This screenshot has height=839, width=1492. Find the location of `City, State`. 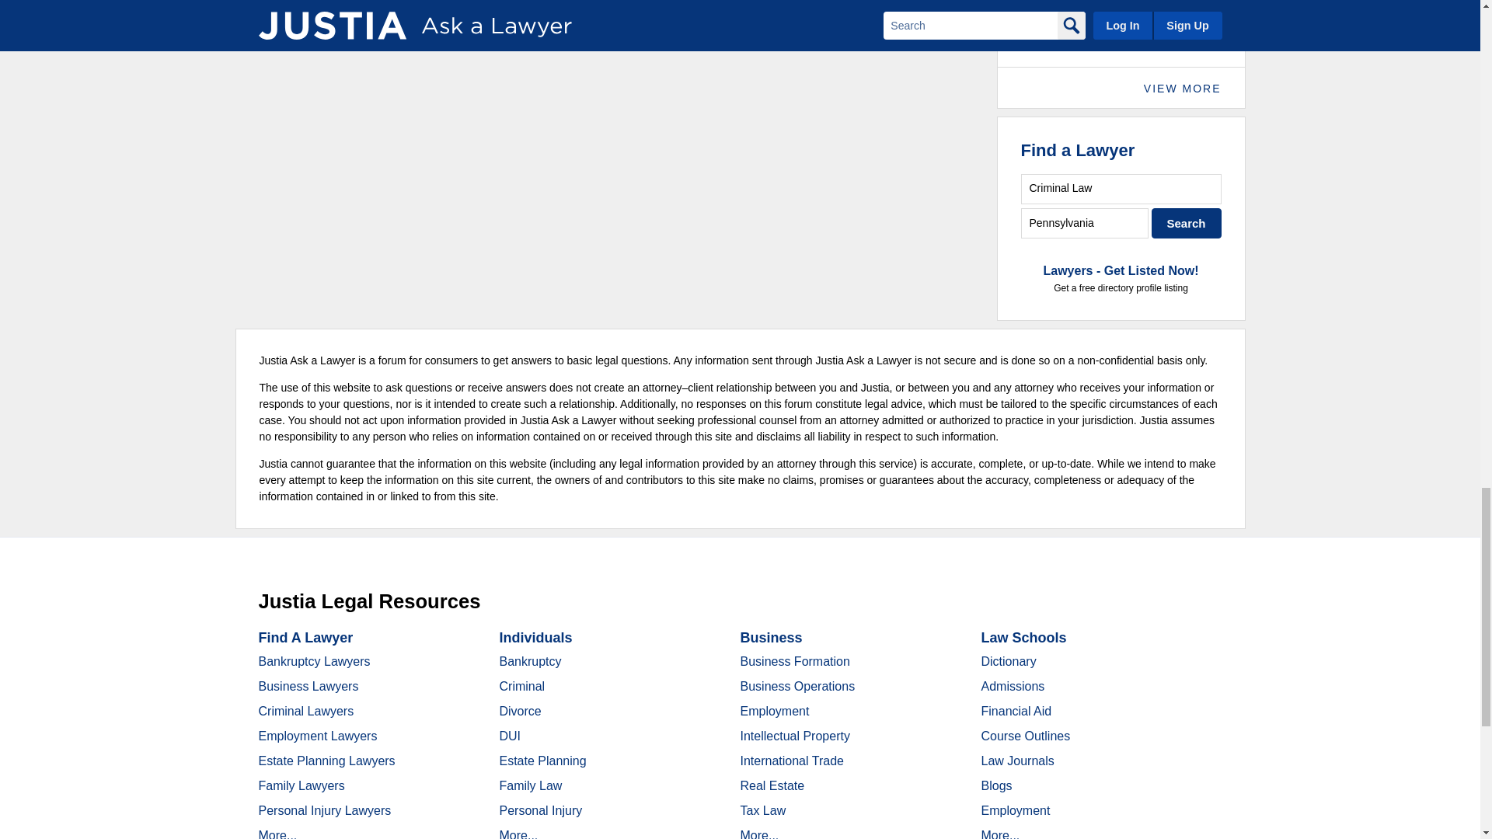

City, State is located at coordinates (1085, 222).